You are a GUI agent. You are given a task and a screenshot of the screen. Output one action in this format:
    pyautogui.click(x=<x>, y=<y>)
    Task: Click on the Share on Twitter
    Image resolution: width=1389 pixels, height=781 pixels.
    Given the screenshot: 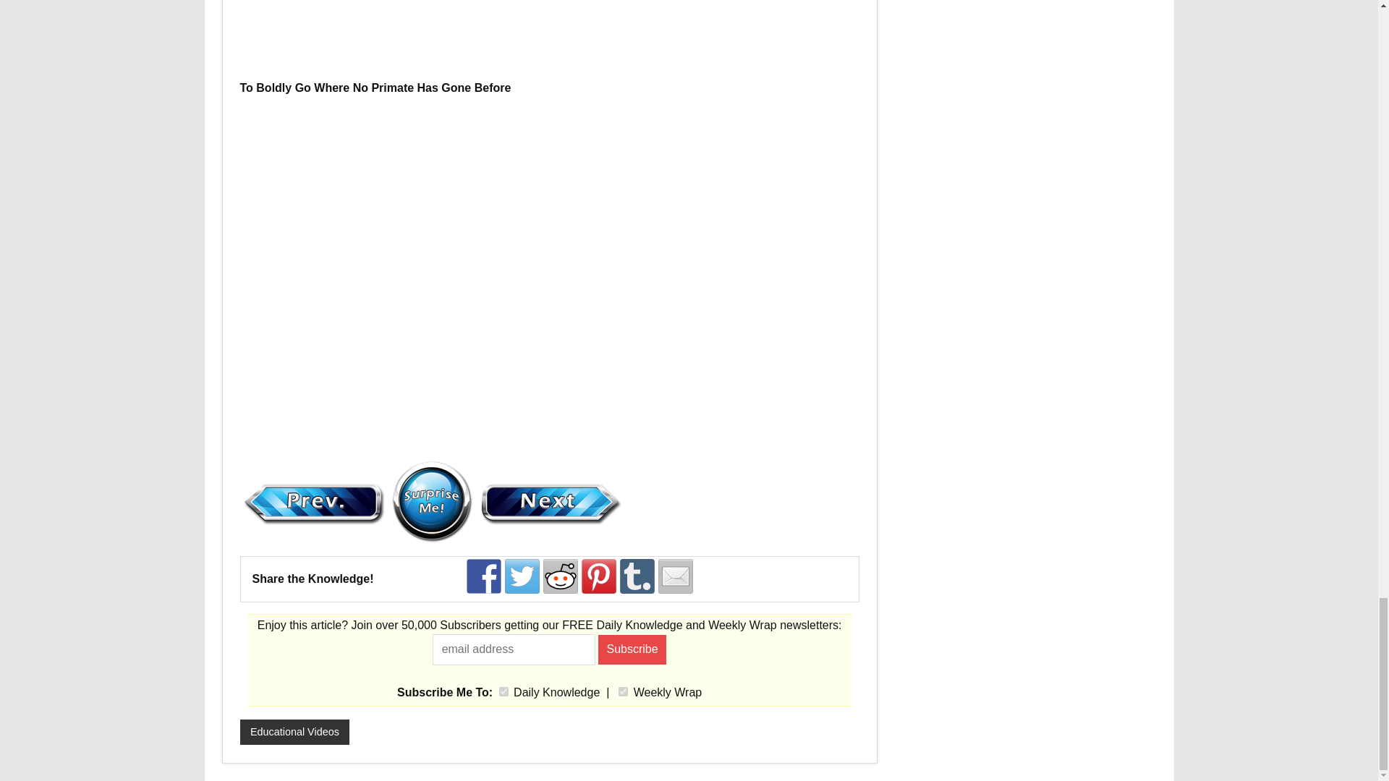 What is the action you would take?
    pyautogui.click(x=522, y=576)
    